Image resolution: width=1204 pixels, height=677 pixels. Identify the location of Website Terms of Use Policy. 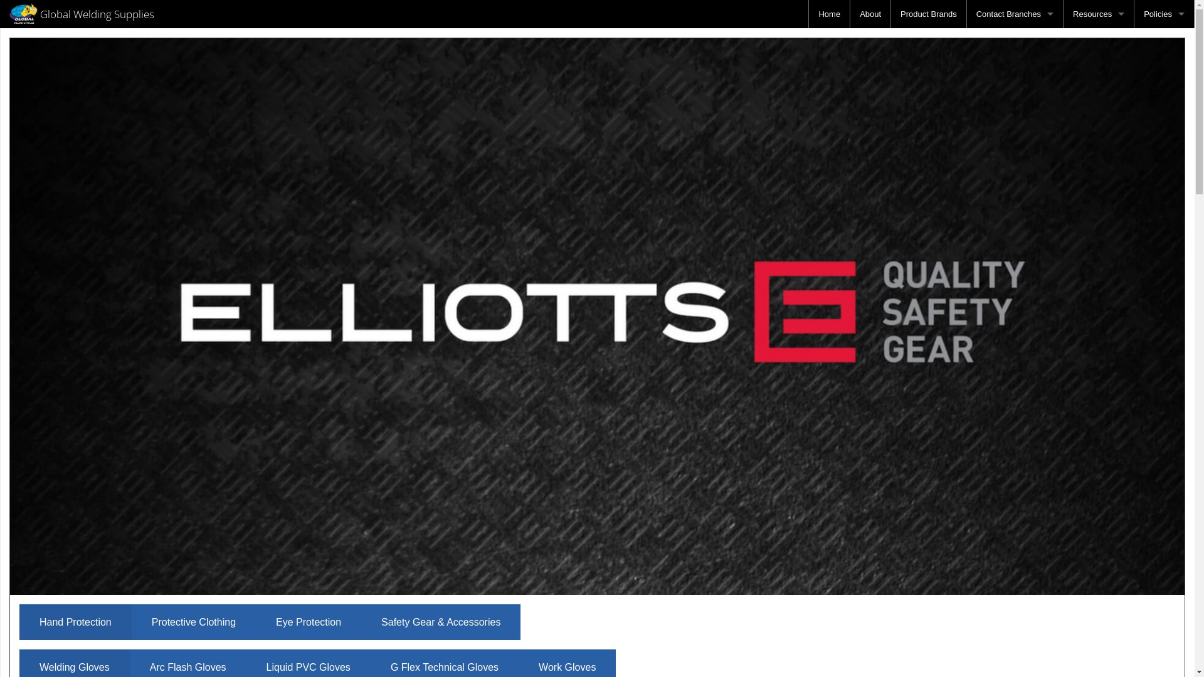
(1164, 99).